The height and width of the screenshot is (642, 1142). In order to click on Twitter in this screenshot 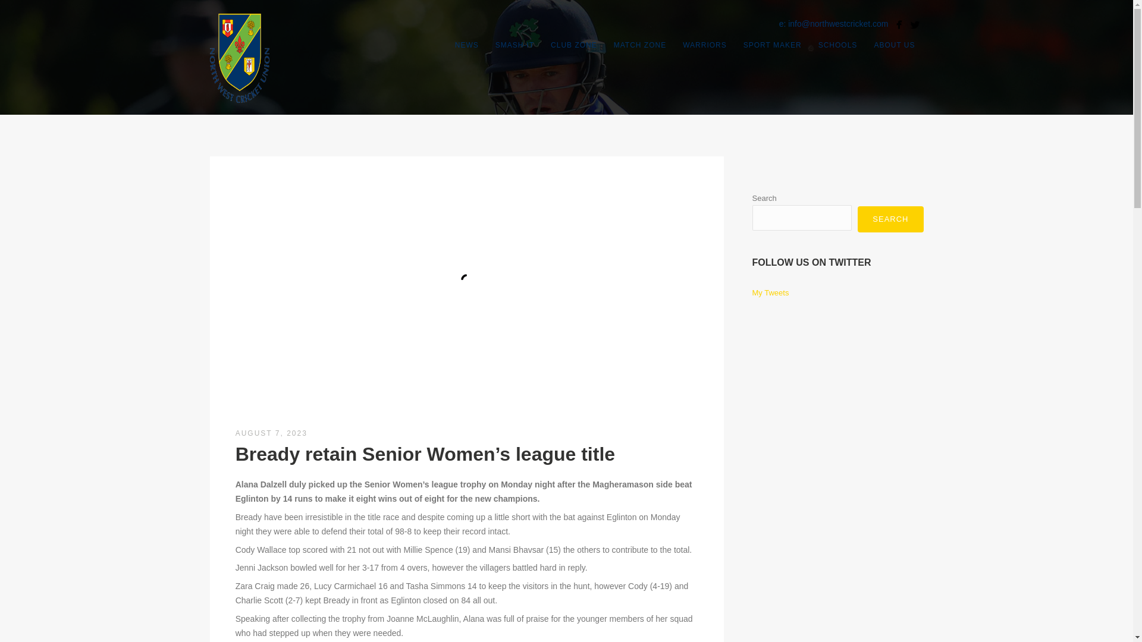, I will do `click(915, 25)`.